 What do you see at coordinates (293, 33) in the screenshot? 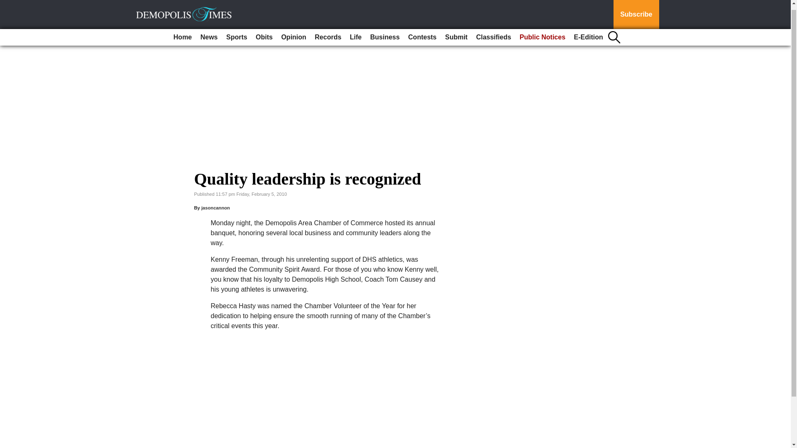
I see `Opinion` at bounding box center [293, 33].